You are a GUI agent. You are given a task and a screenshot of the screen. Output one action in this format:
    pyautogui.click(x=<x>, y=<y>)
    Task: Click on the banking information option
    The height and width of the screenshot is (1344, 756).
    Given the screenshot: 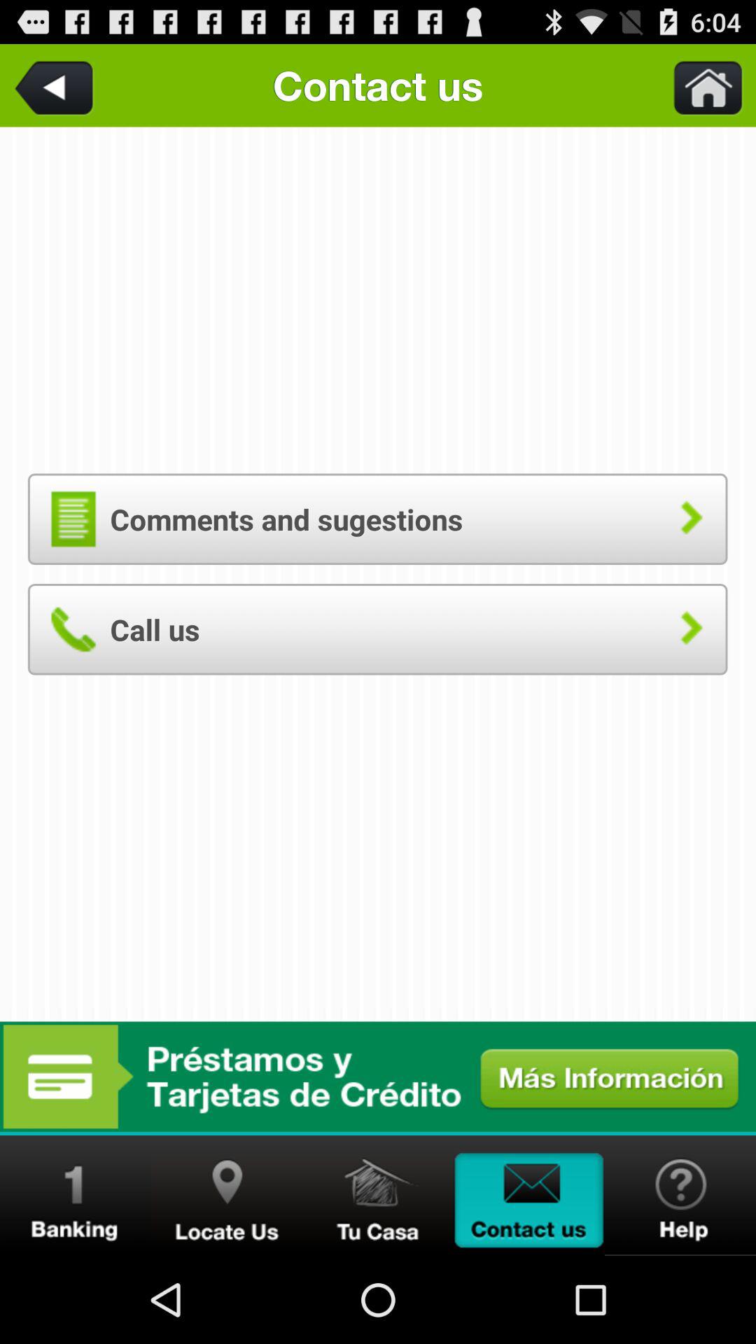 What is the action you would take?
    pyautogui.click(x=76, y=1196)
    